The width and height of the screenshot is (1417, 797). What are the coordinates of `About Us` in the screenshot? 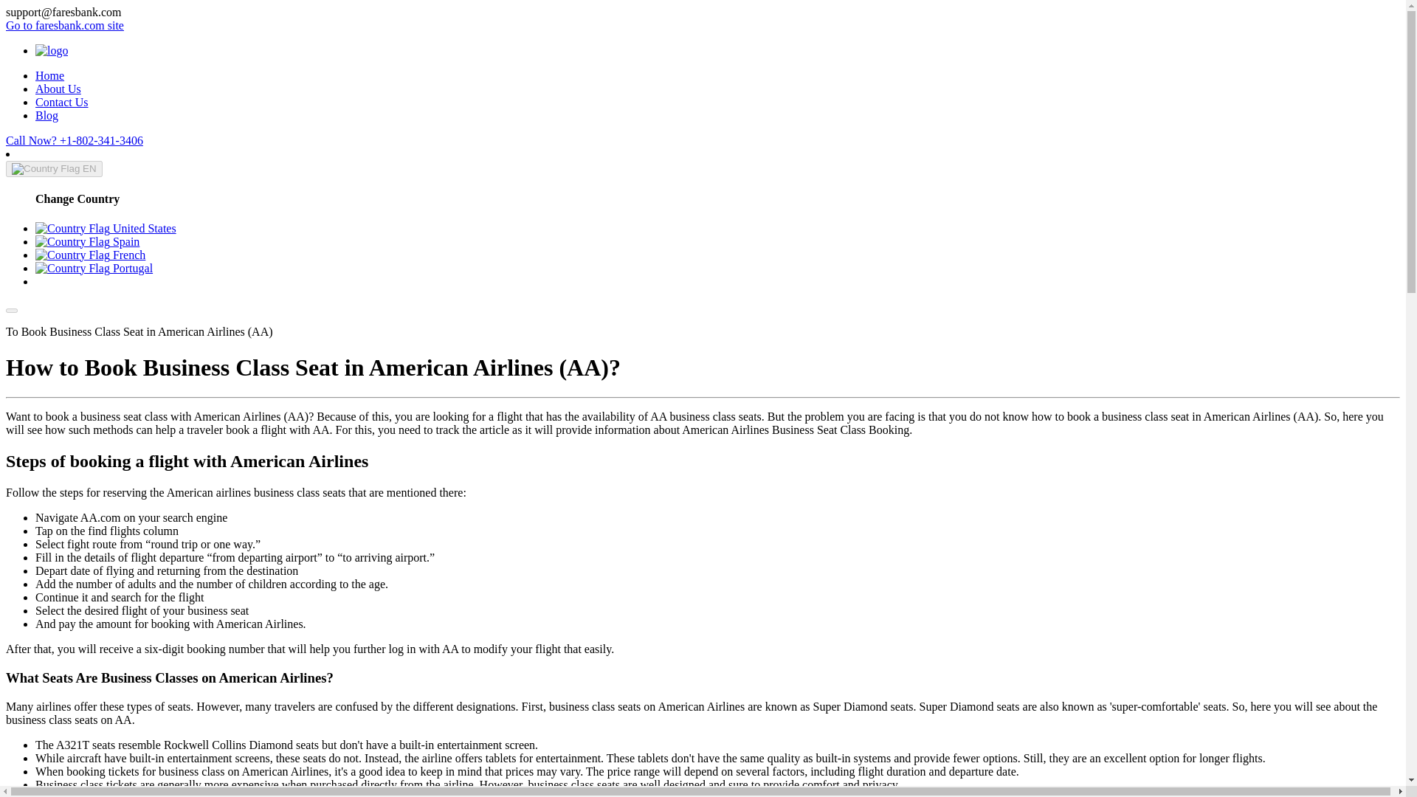 It's located at (58, 89).